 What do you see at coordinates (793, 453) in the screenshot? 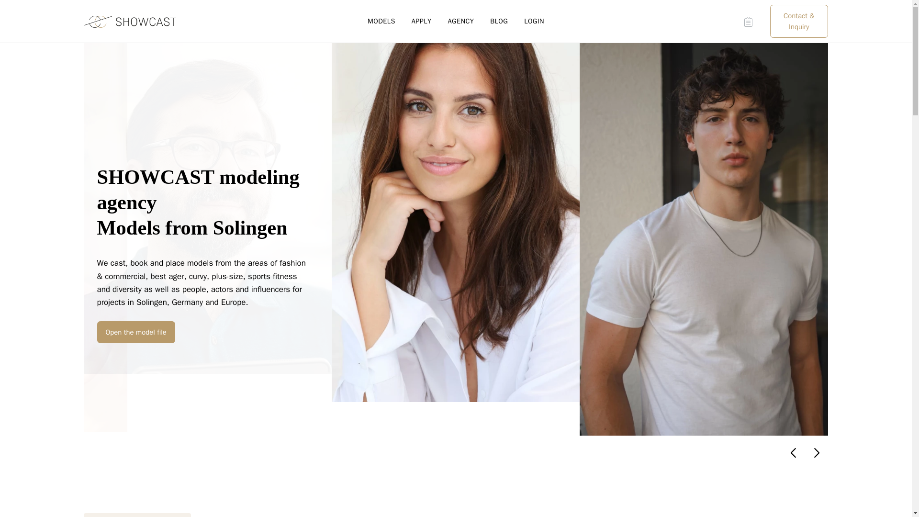
I see `prev` at bounding box center [793, 453].